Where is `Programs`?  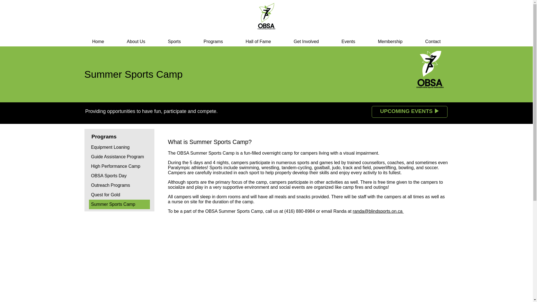
Programs is located at coordinates (213, 41).